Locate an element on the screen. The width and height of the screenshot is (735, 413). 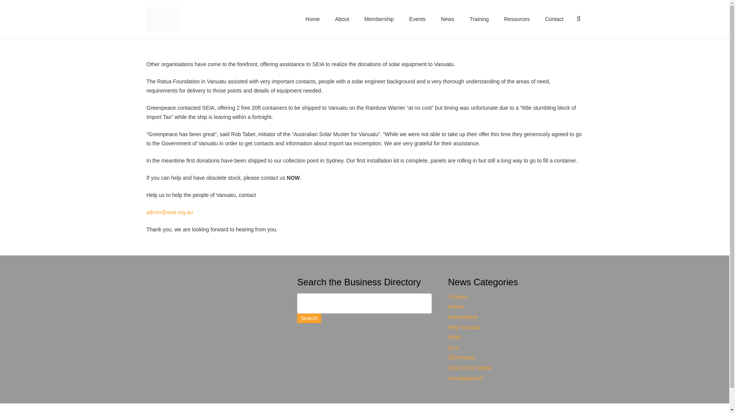
Membership is located at coordinates (379, 19).